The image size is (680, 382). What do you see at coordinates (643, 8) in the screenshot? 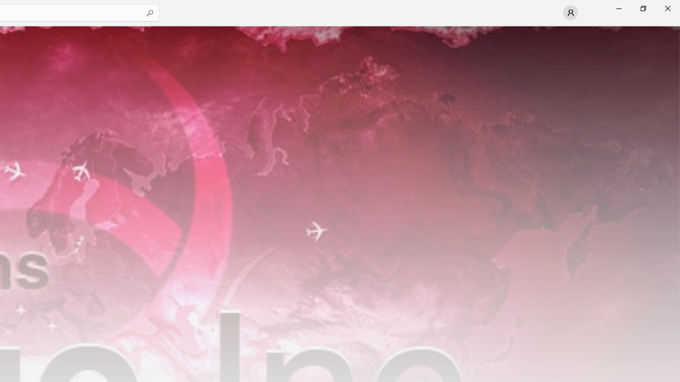
I see `Restore Microsoft Store` at bounding box center [643, 8].